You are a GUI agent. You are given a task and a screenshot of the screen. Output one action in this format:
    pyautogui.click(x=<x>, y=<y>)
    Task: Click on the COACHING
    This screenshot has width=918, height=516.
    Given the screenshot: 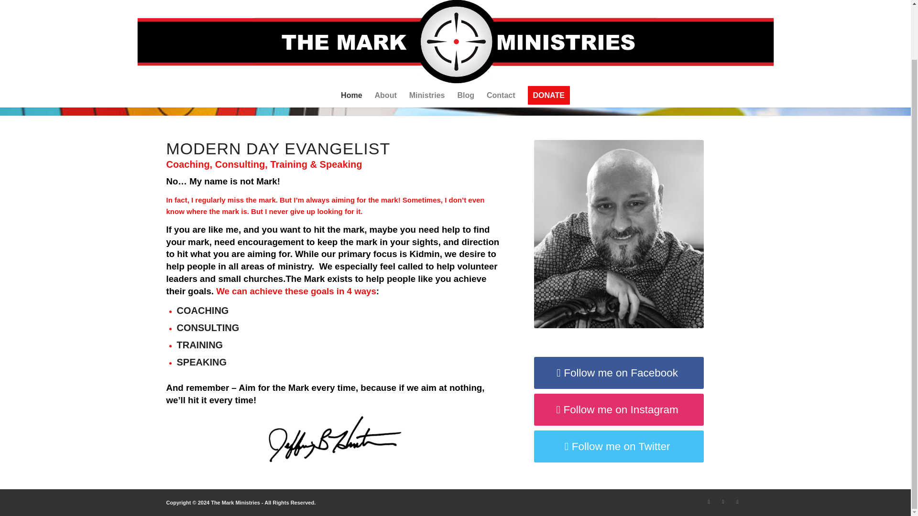 What is the action you would take?
    pyautogui.click(x=203, y=311)
    